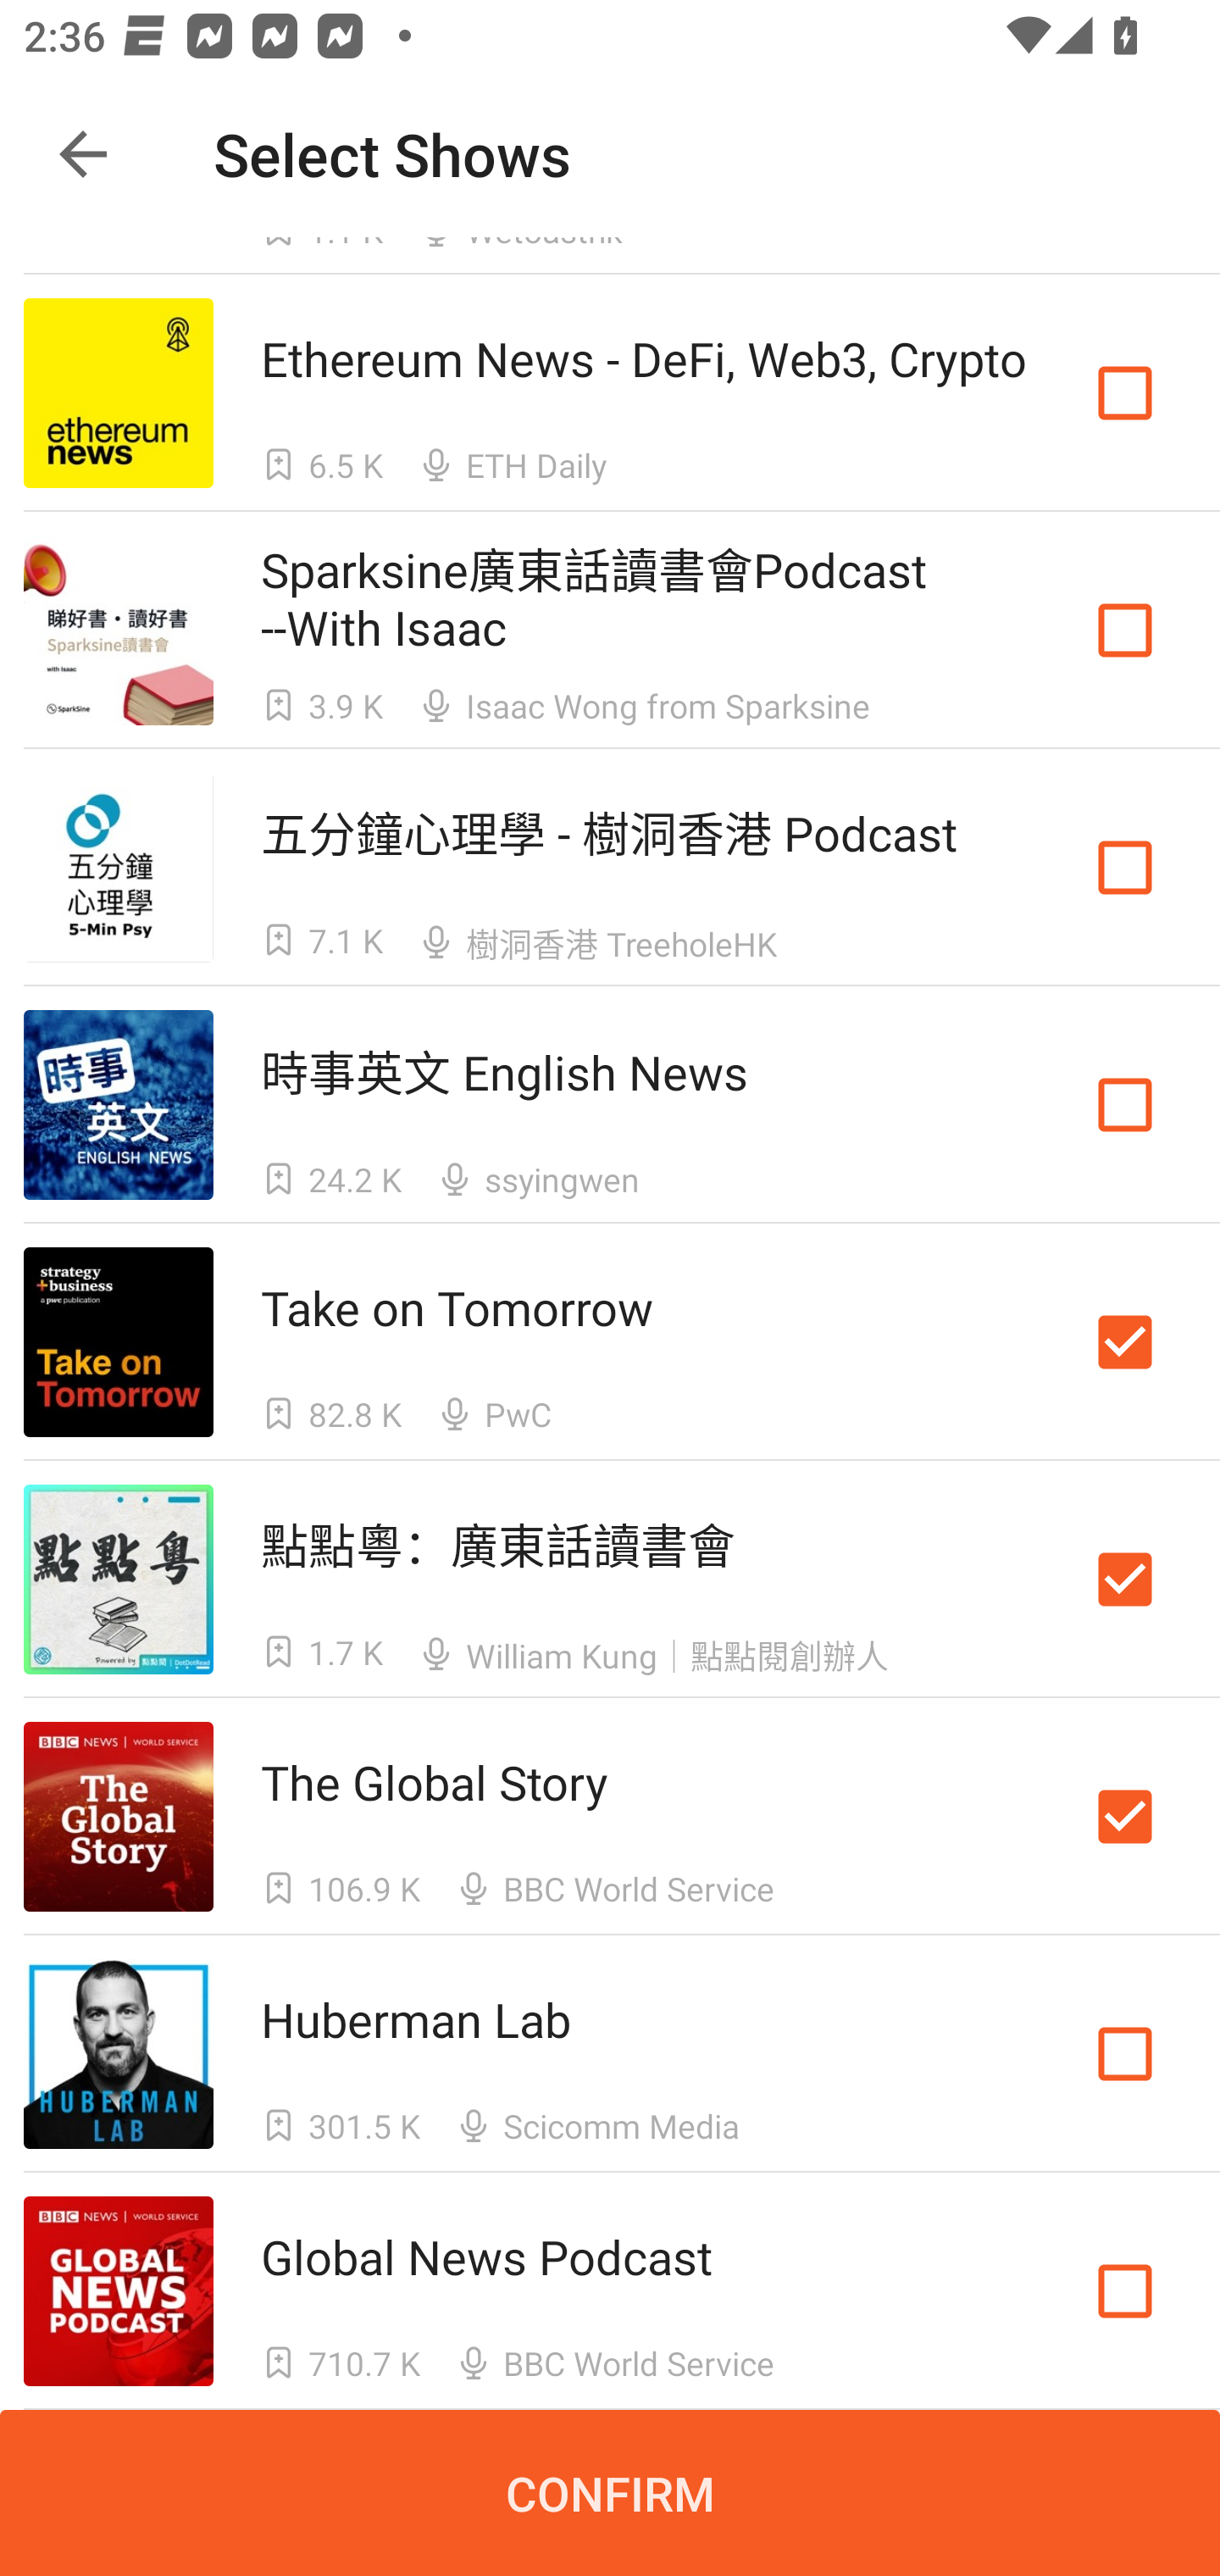 This screenshot has width=1220, height=2576. I want to click on CONFIRM, so click(610, 2493).